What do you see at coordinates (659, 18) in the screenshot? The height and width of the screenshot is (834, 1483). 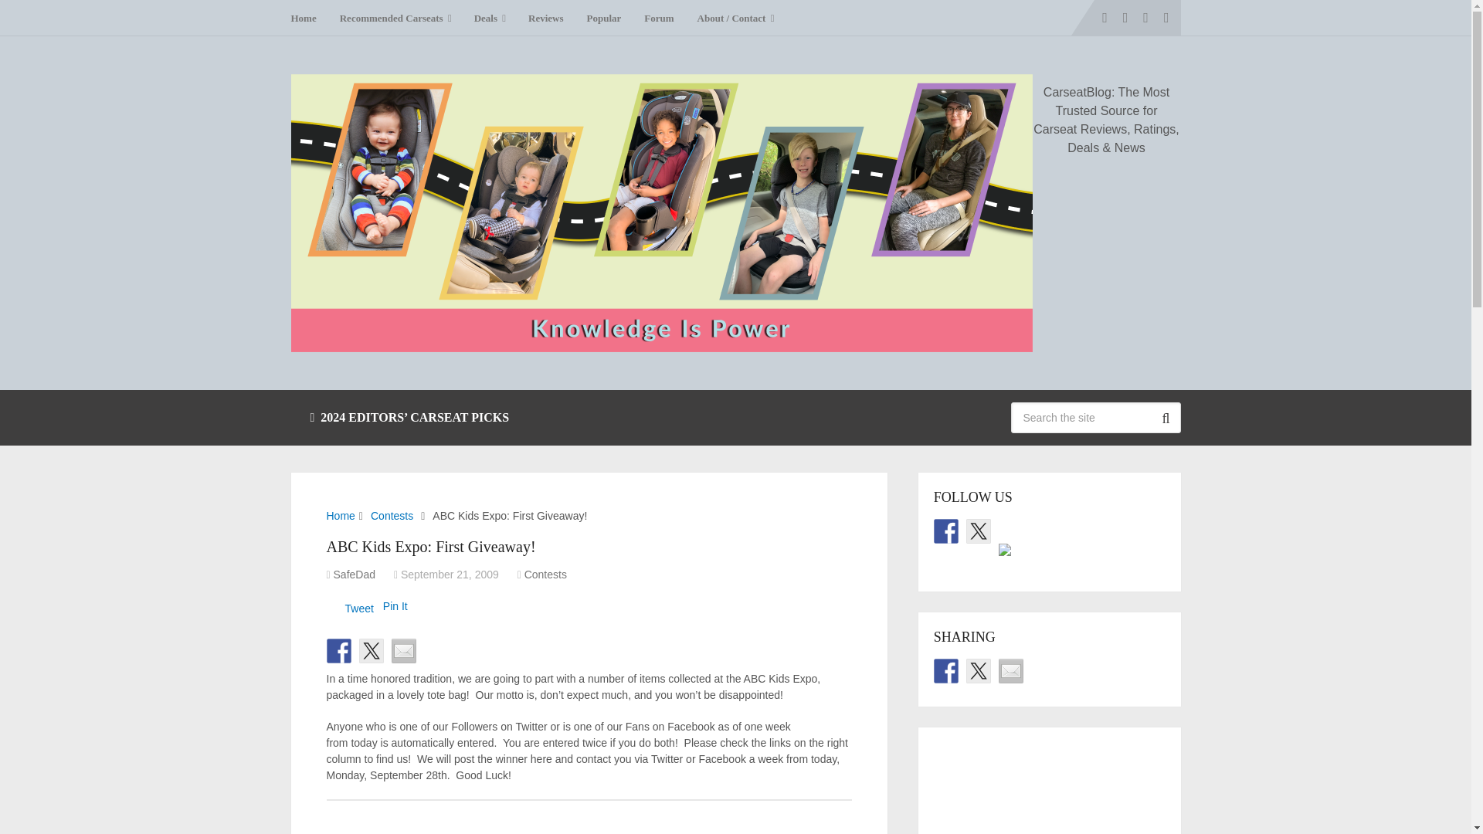 I see `Forum` at bounding box center [659, 18].